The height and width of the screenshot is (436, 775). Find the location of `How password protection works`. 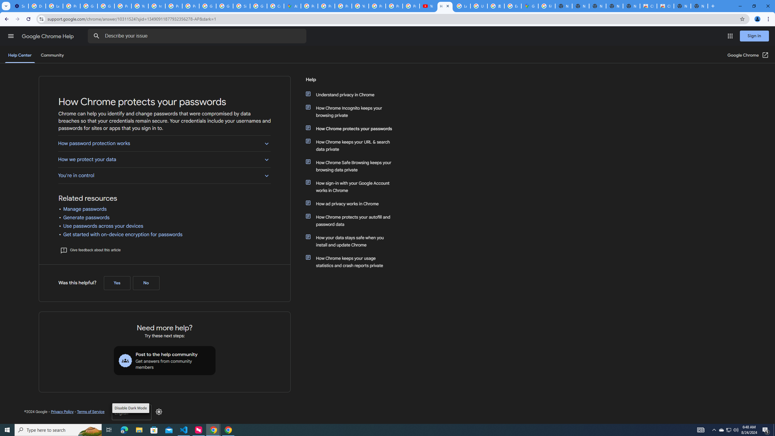

How password protection works is located at coordinates (164, 143).